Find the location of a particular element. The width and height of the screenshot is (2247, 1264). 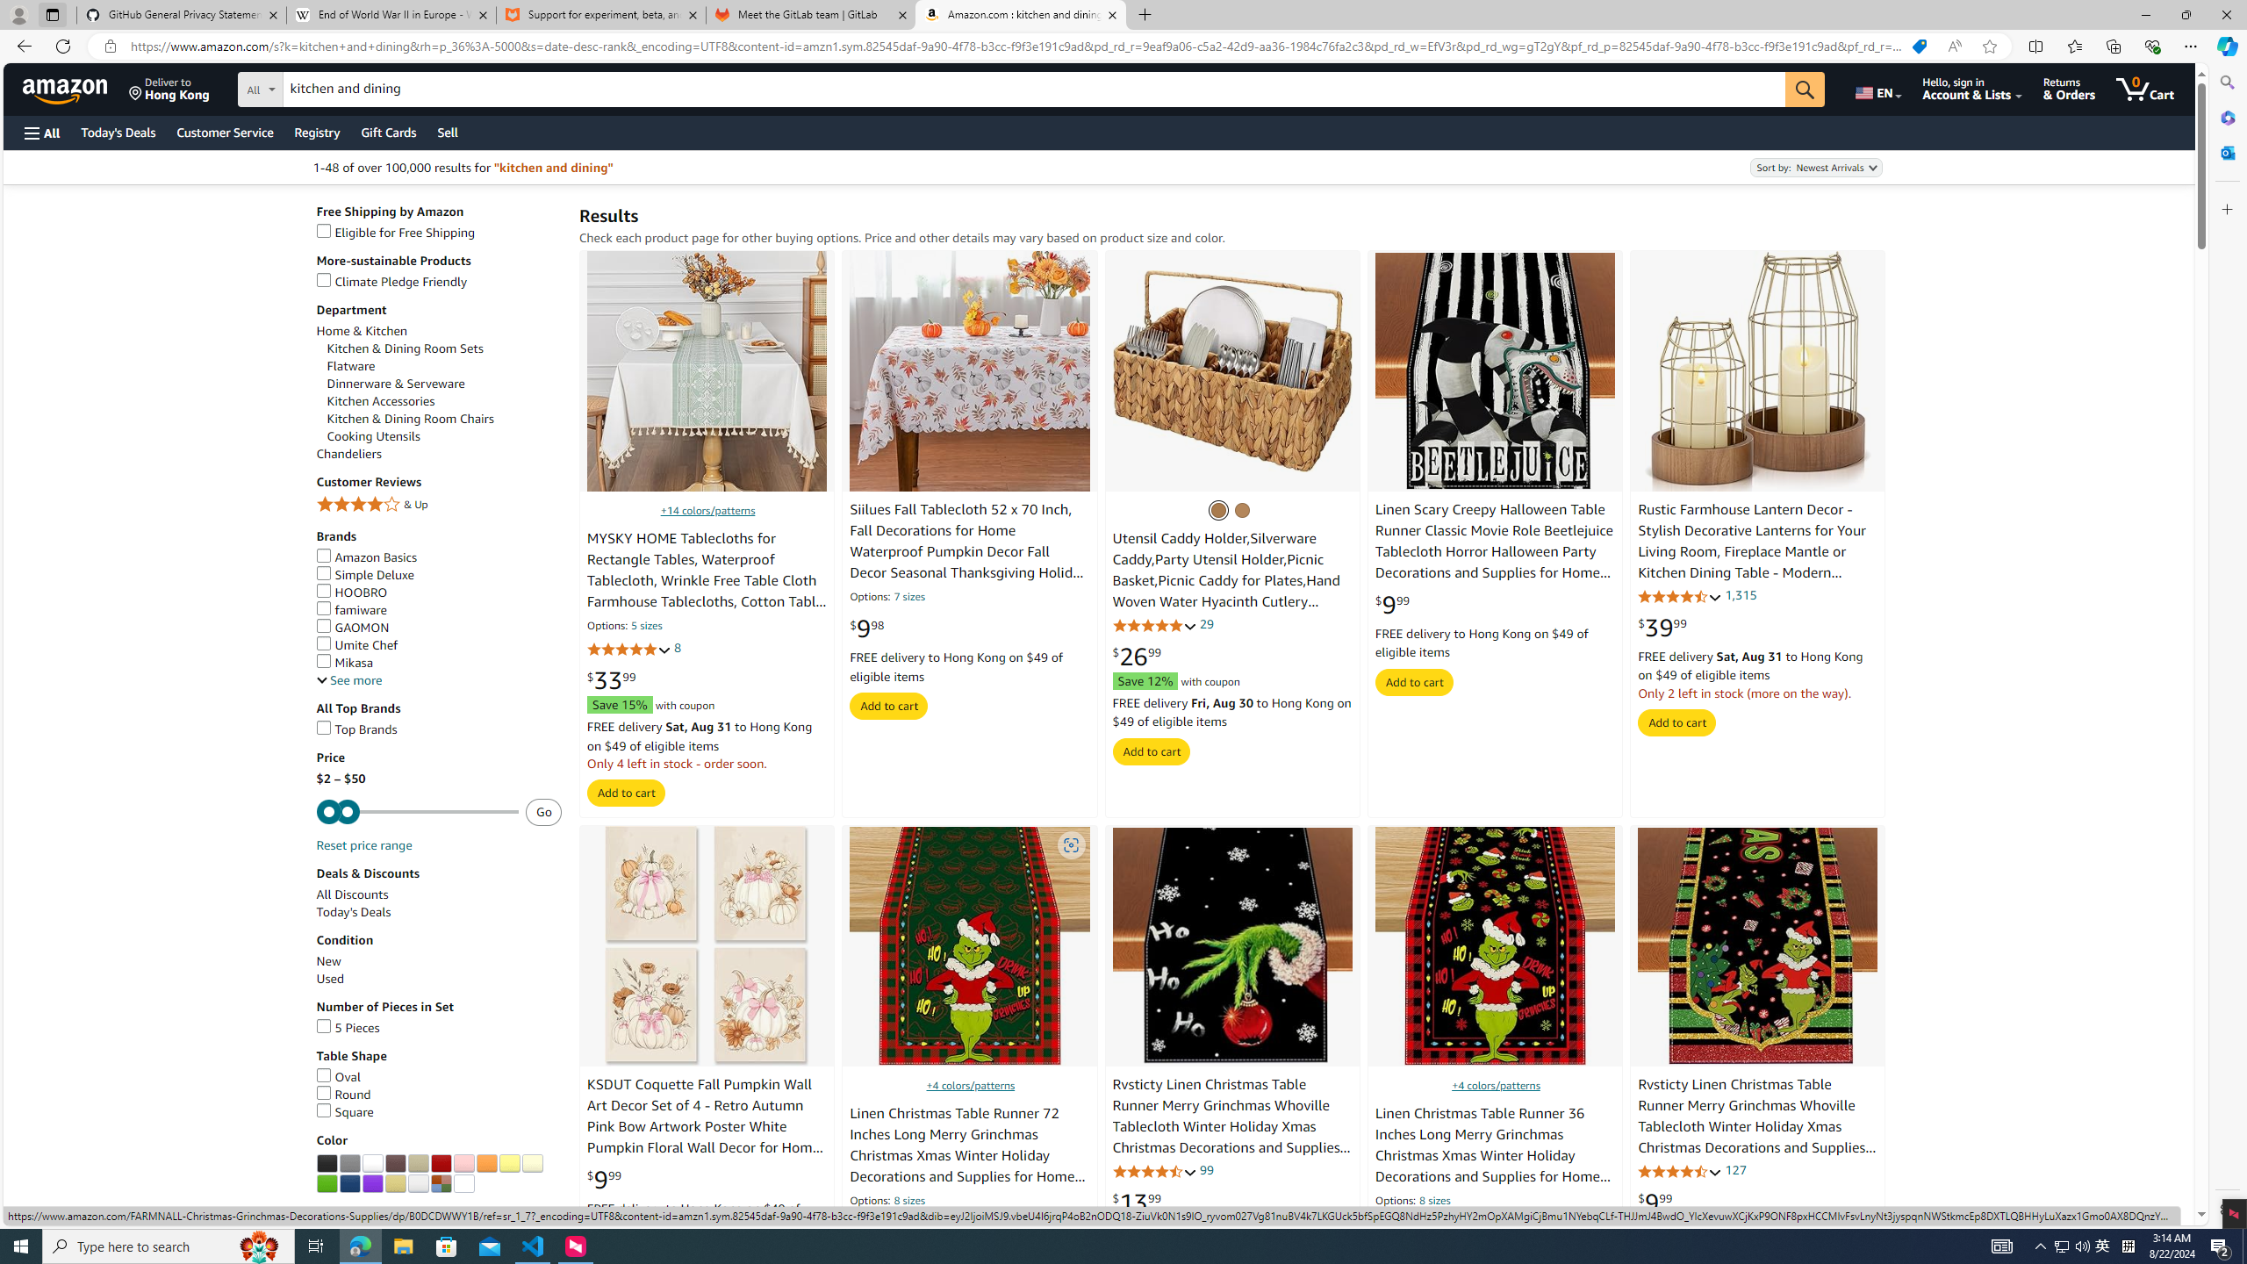

AutomationID: p_n_feature_twenty_browse-bin/3254105011 is located at coordinates (486, 1163).